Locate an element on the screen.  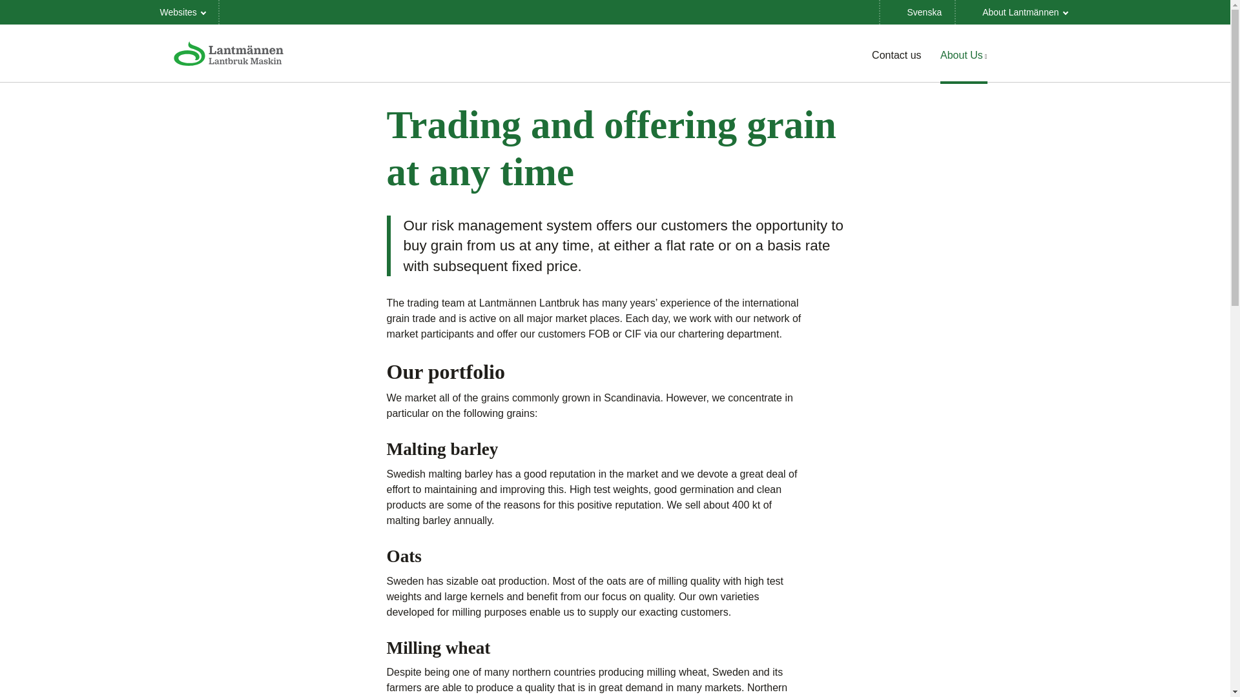
About Us is located at coordinates (964, 54).